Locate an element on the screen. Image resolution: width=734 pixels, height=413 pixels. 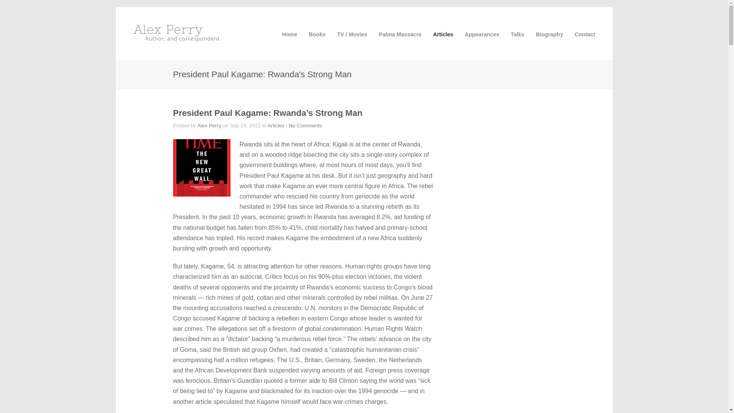
Home is located at coordinates (289, 34).